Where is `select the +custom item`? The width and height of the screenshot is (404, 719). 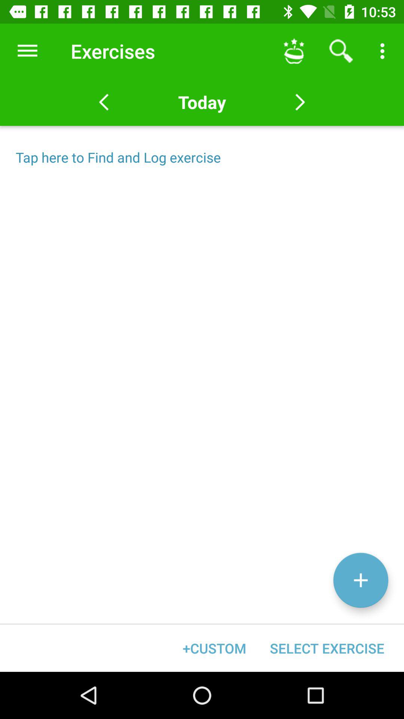
select the +custom item is located at coordinates (214, 648).